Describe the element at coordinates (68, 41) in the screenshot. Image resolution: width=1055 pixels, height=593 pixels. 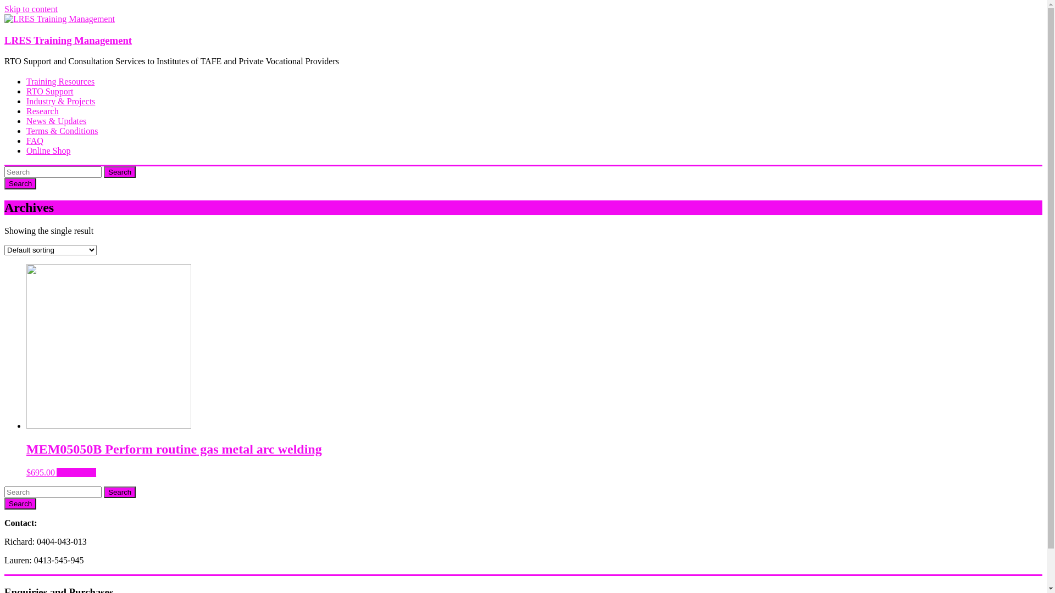
I see `LRES Training Management` at that location.